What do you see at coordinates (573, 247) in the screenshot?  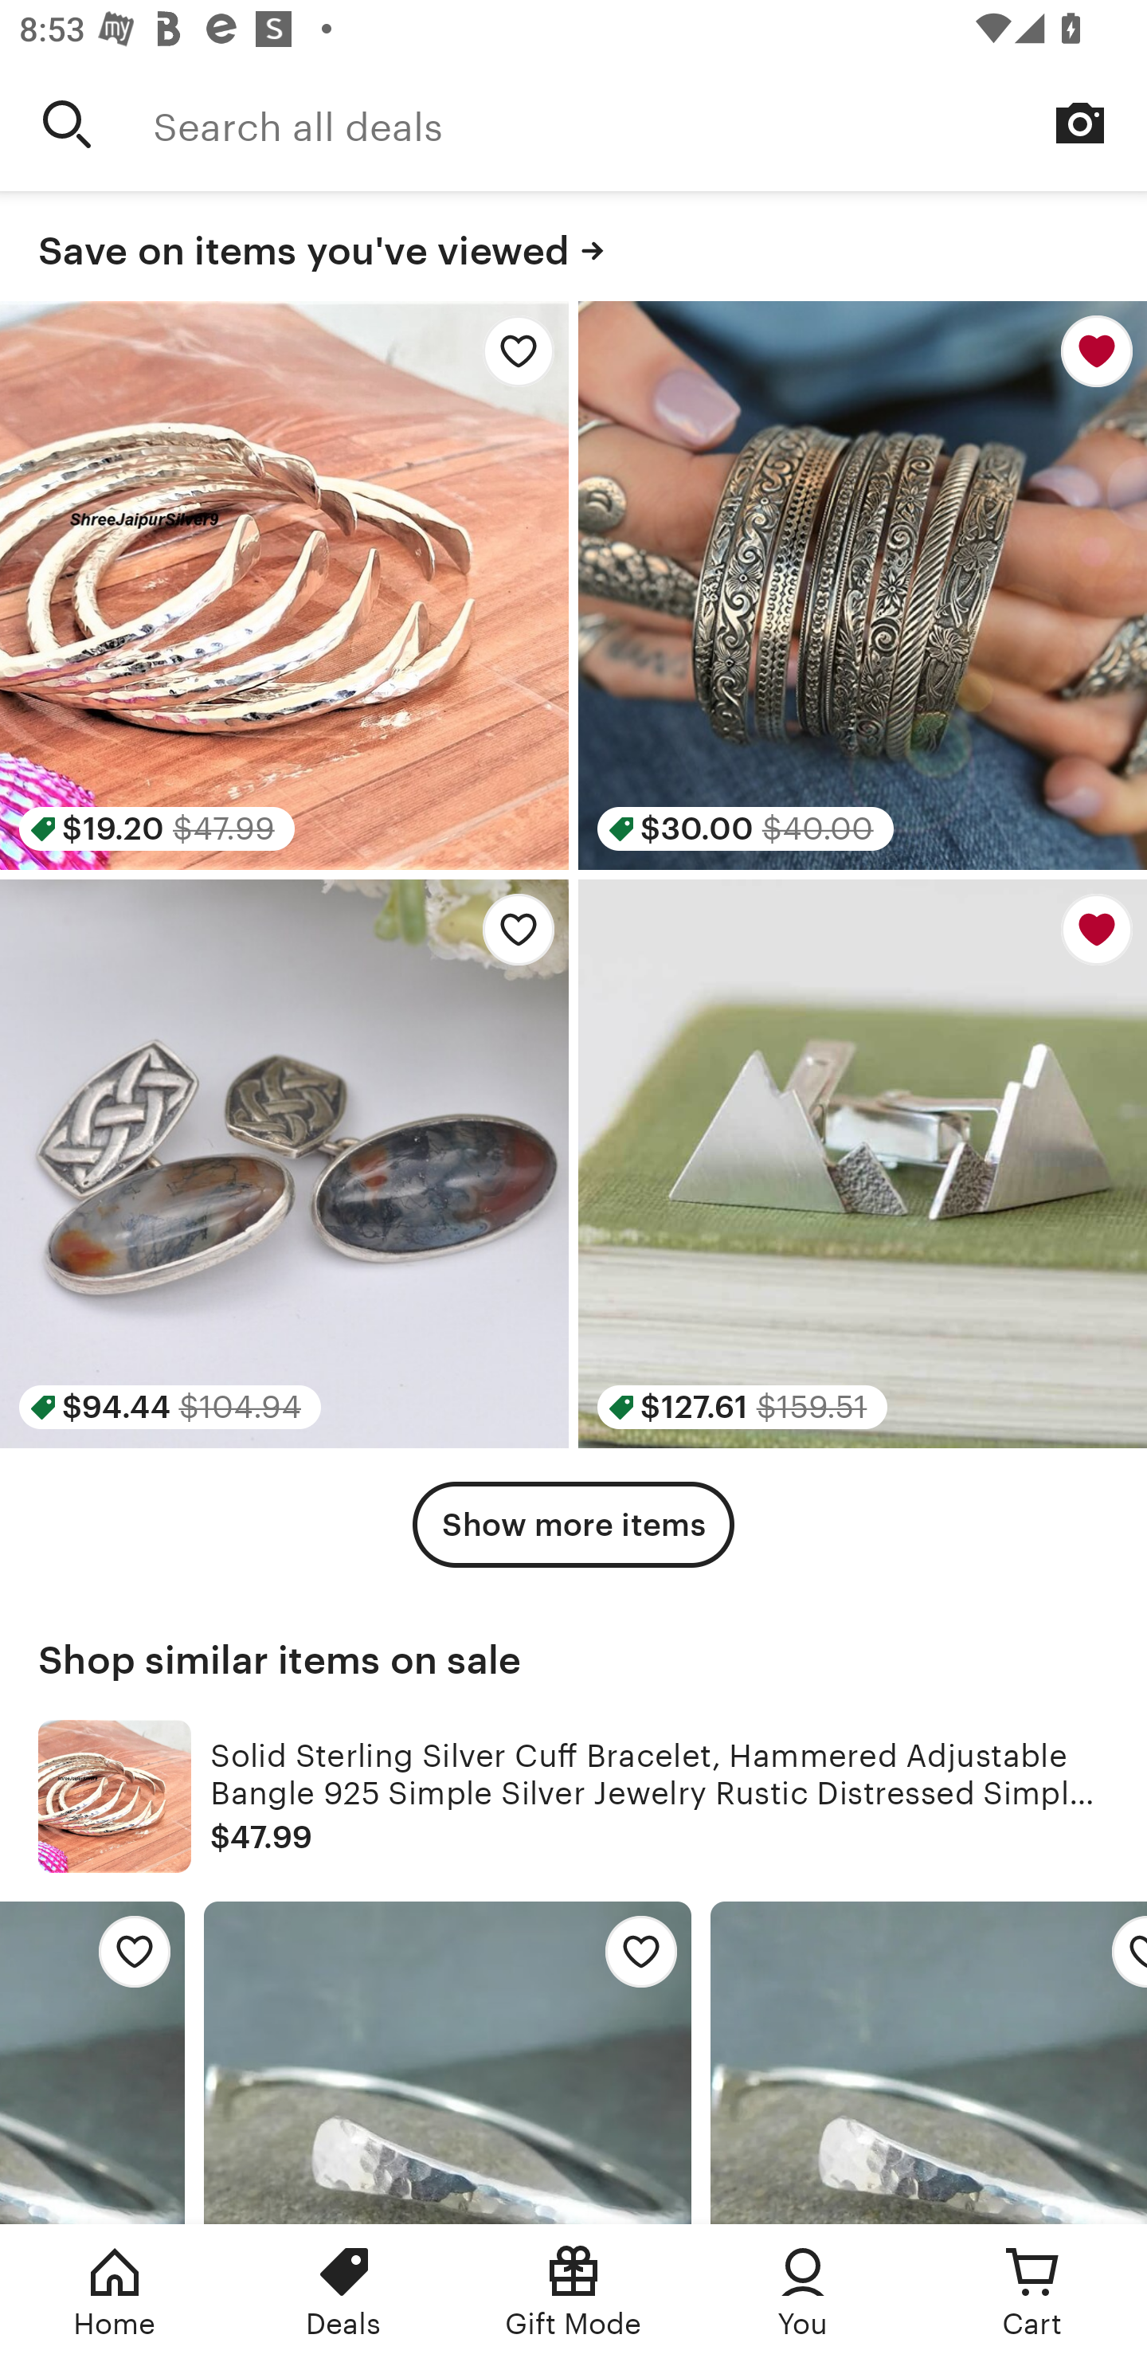 I see `Save on items you've viewed` at bounding box center [573, 247].